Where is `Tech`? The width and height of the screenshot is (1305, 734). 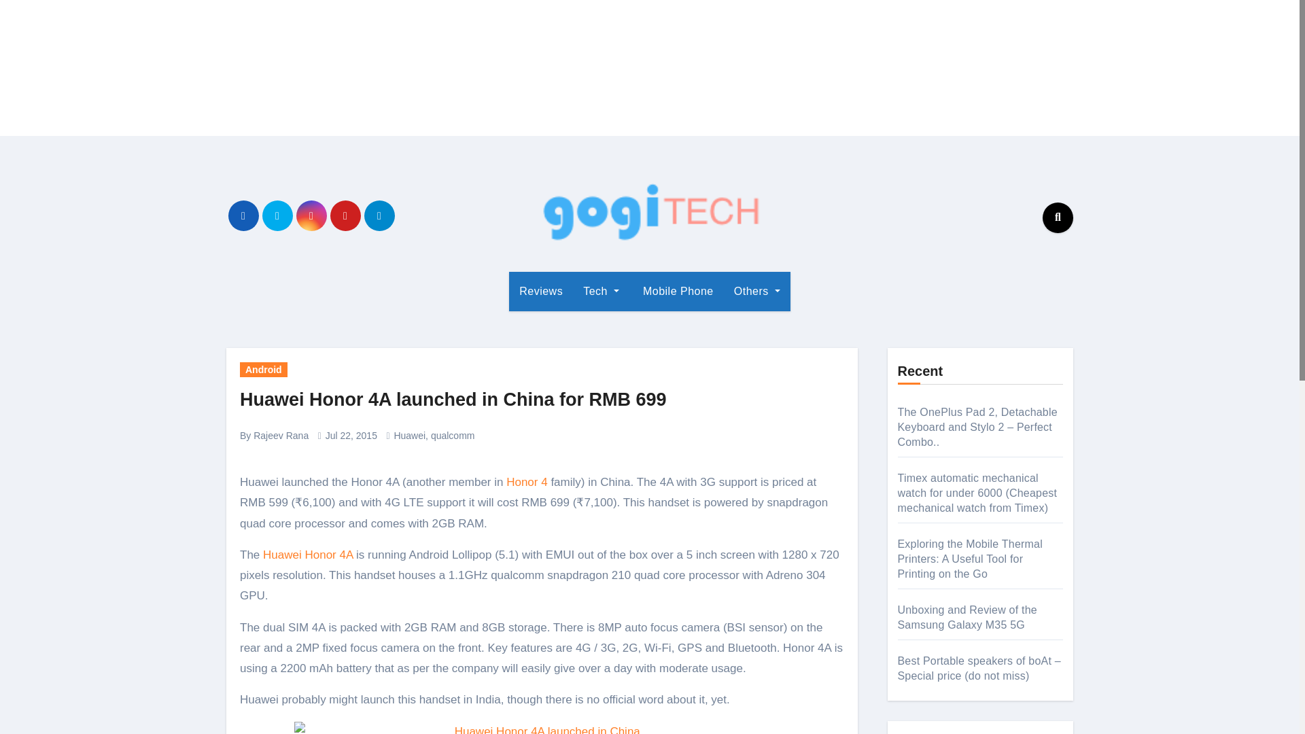 Tech is located at coordinates (601, 291).